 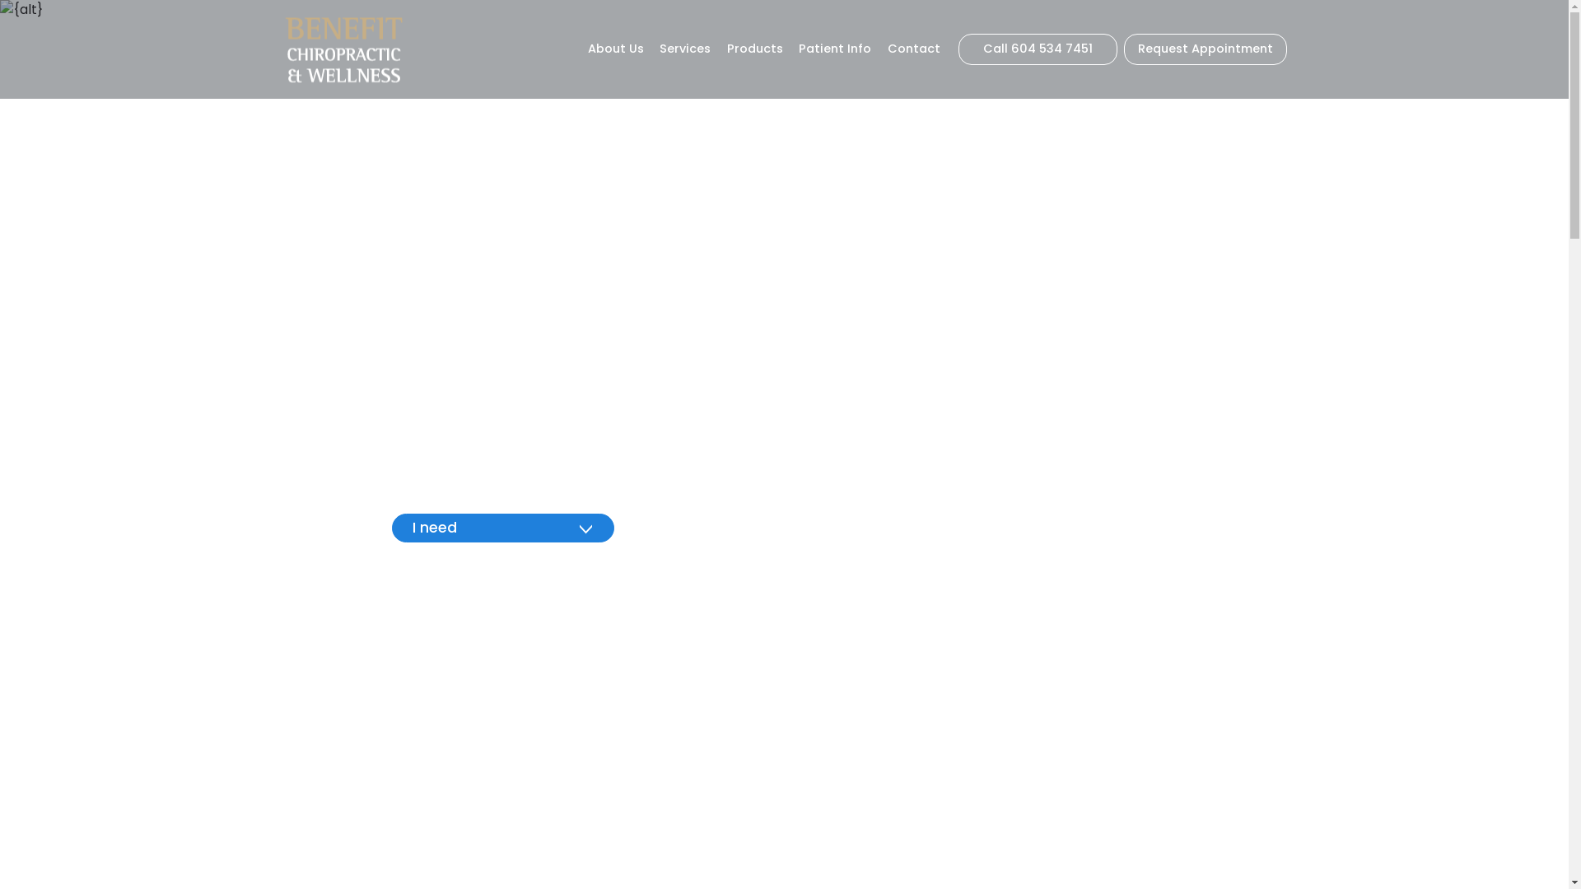 I want to click on Services, so click(x=686, y=49).